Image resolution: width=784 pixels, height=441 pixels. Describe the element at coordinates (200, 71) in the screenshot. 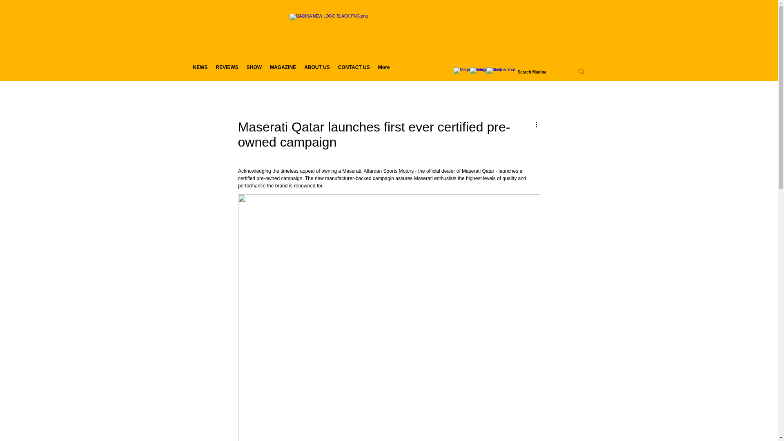

I see `NEWS` at that location.